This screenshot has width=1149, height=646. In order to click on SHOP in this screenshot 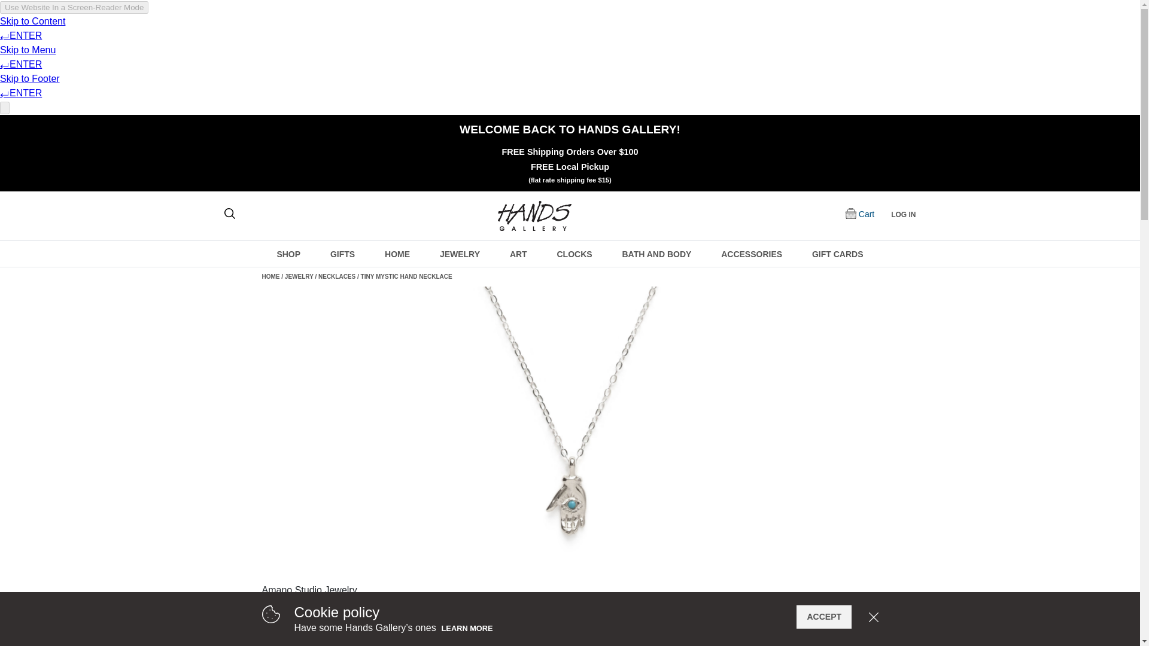, I will do `click(288, 254)`.